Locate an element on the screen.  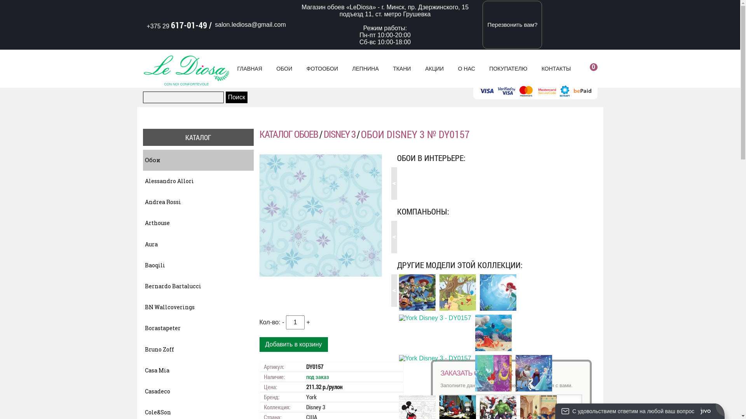
York Disney 3 - DY0157 is located at coordinates (457, 293).